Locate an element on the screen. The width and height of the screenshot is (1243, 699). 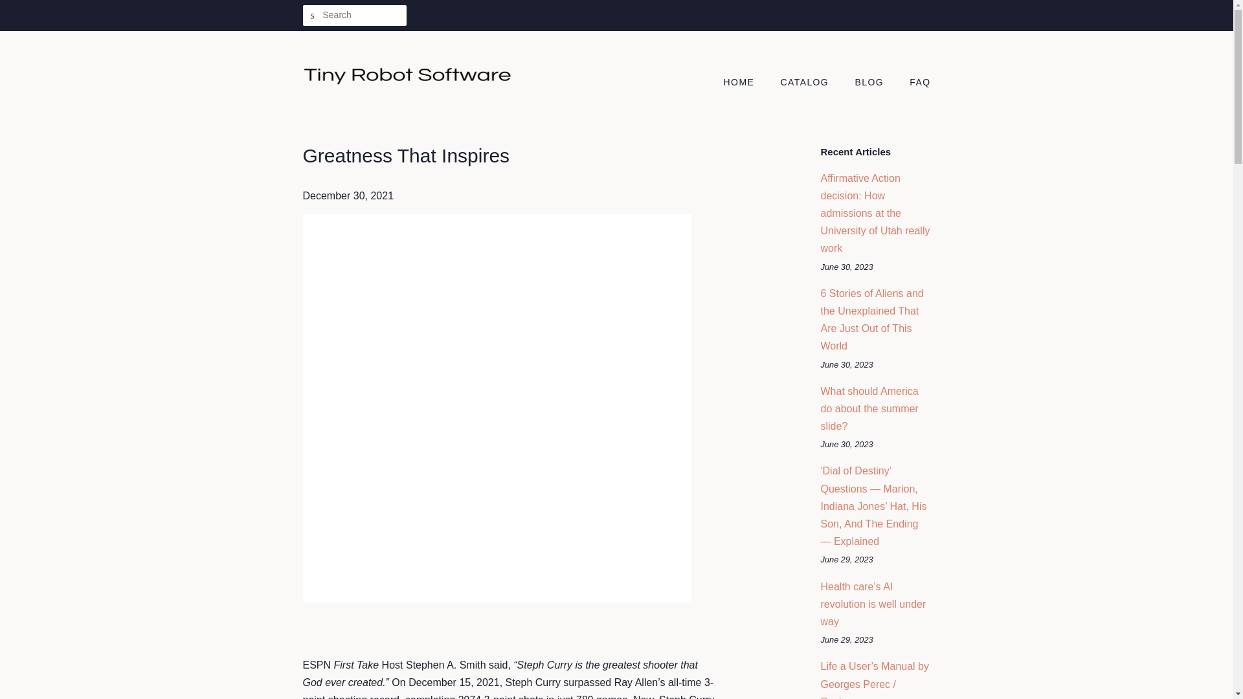
BLOG is located at coordinates (870, 83).